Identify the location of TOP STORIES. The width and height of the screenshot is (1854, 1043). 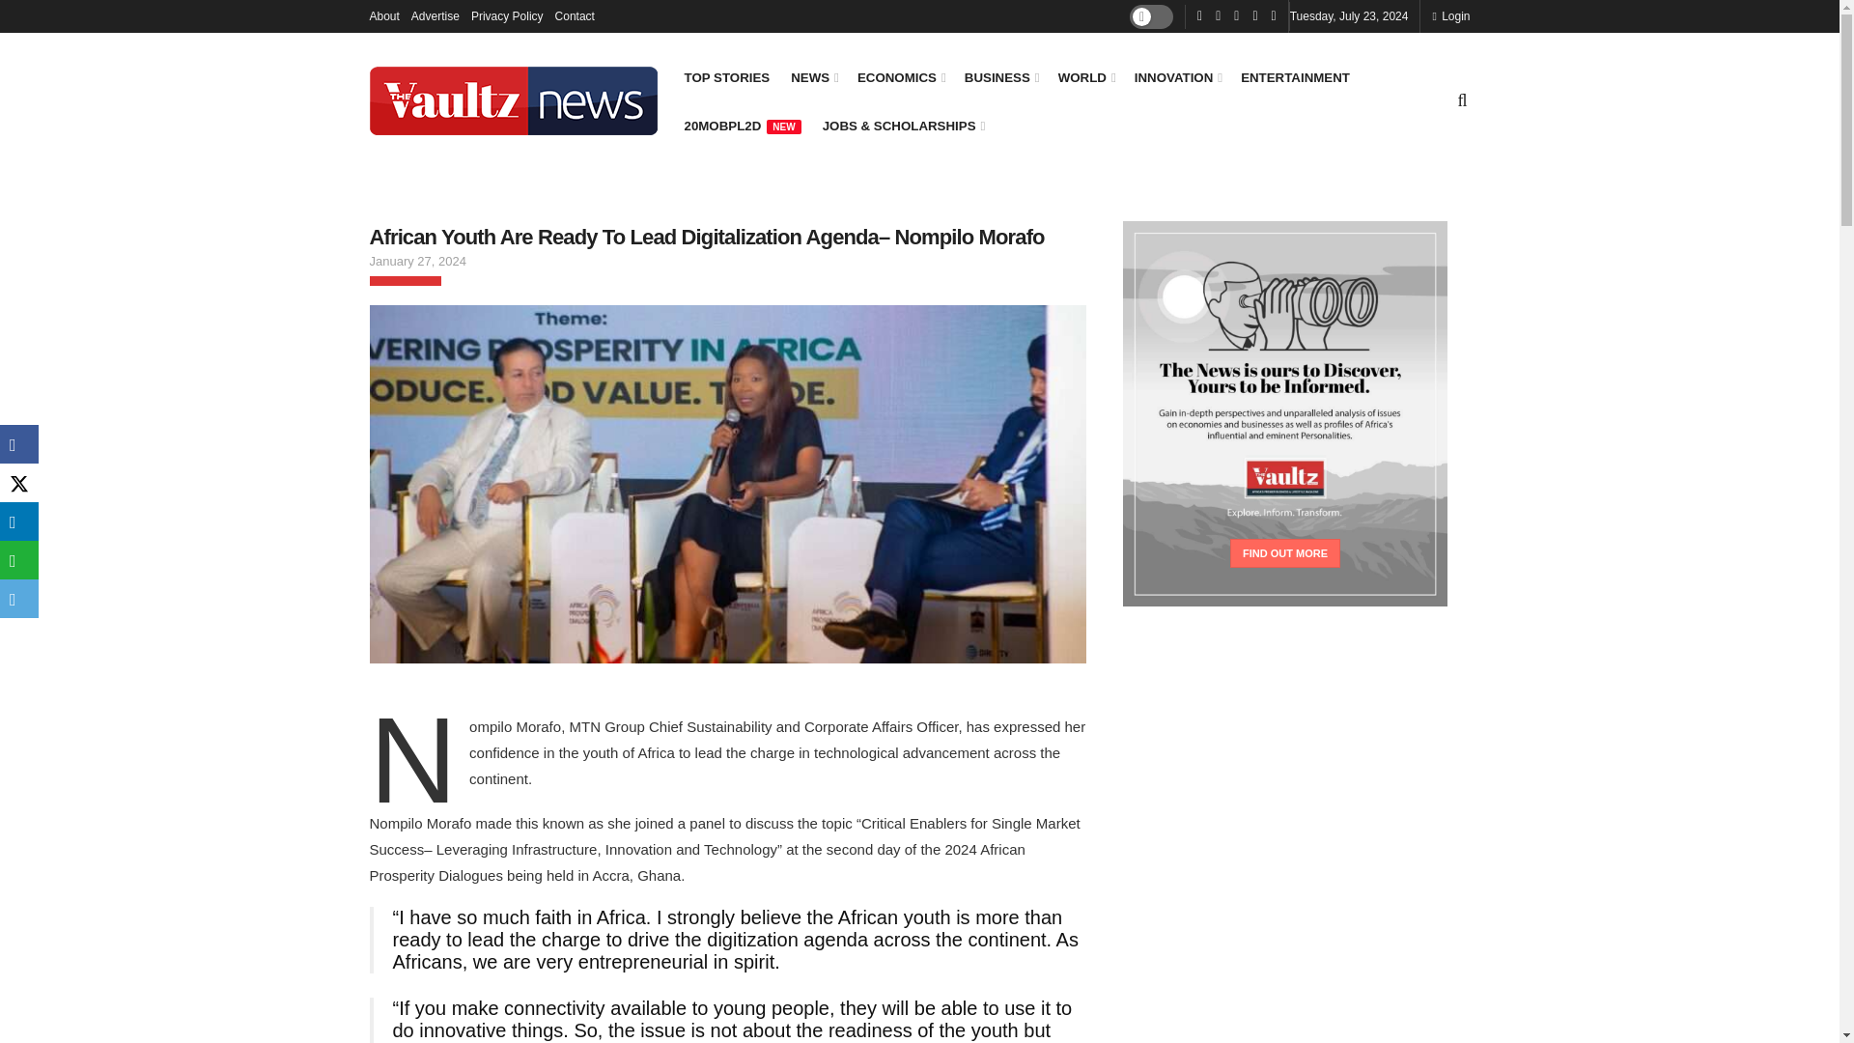
(726, 77).